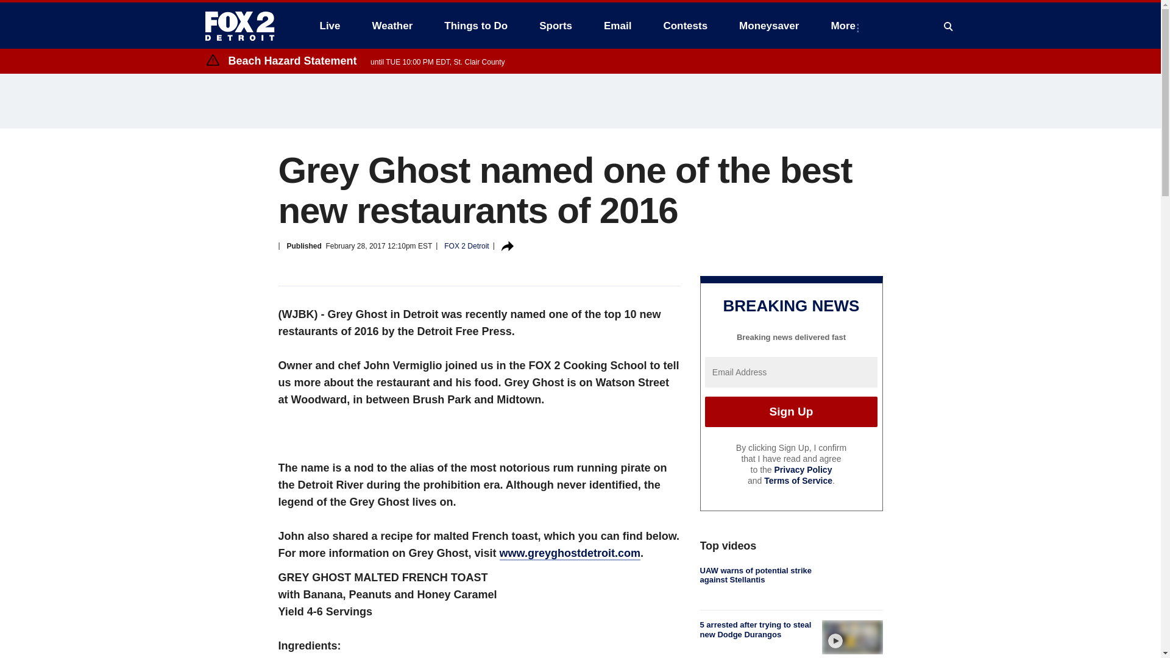 The image size is (1170, 658). I want to click on Email, so click(618, 26).